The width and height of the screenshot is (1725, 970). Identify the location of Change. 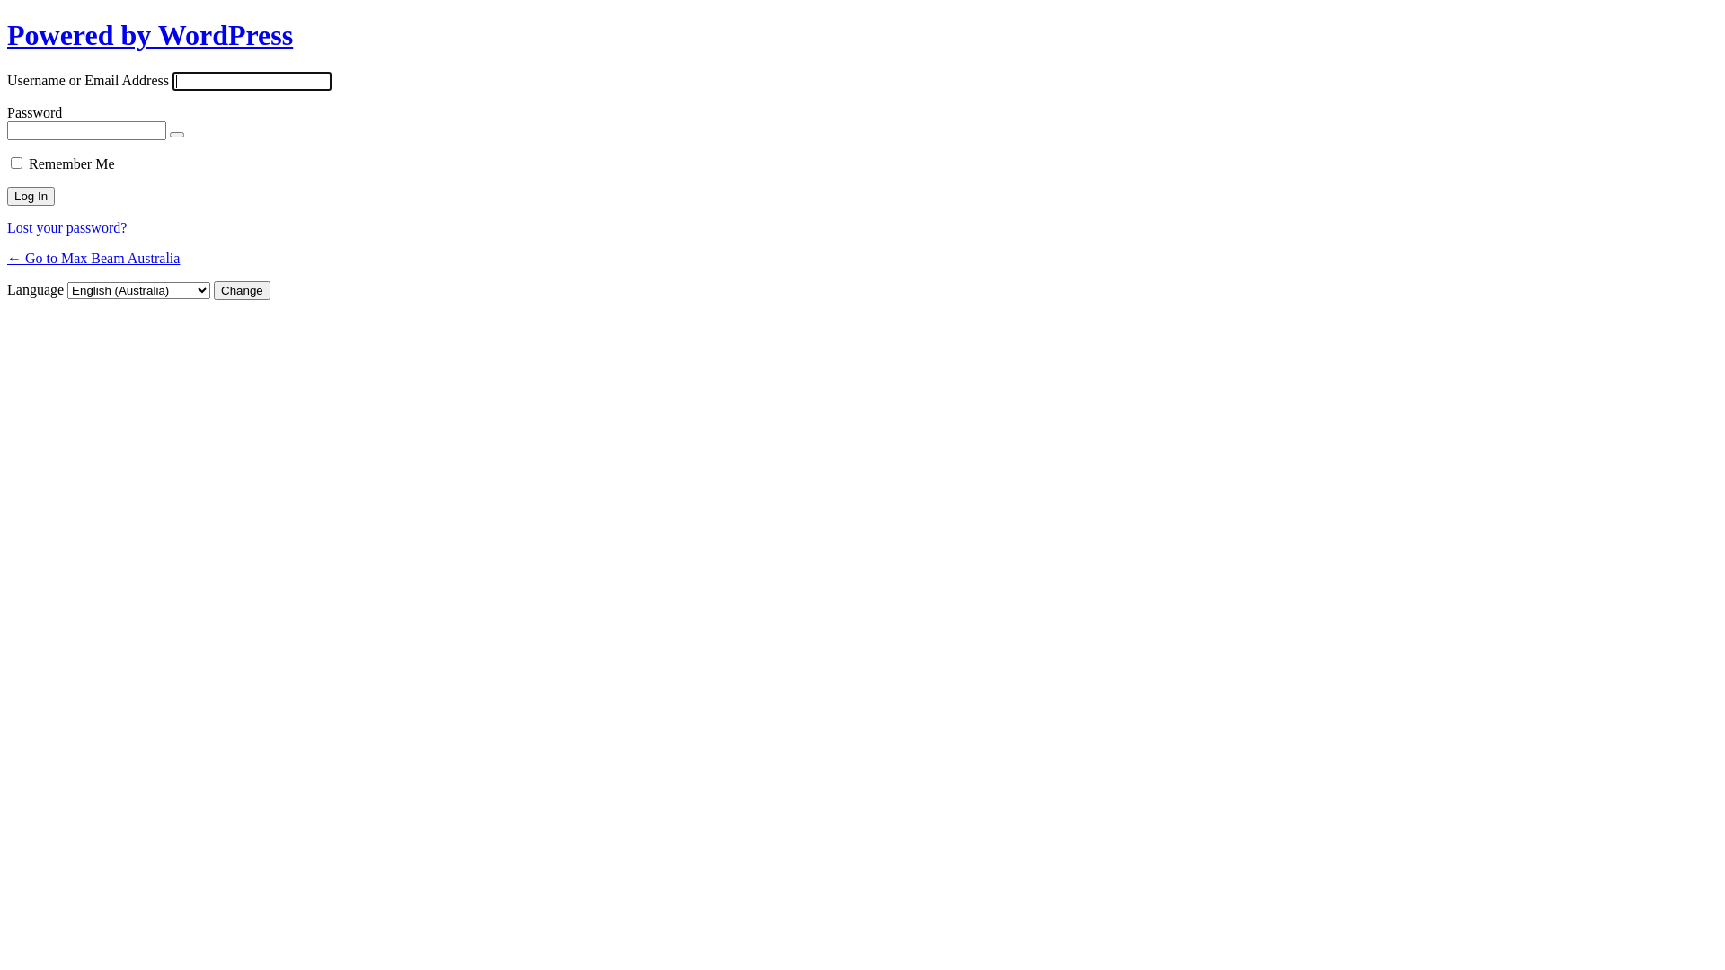
(243, 291).